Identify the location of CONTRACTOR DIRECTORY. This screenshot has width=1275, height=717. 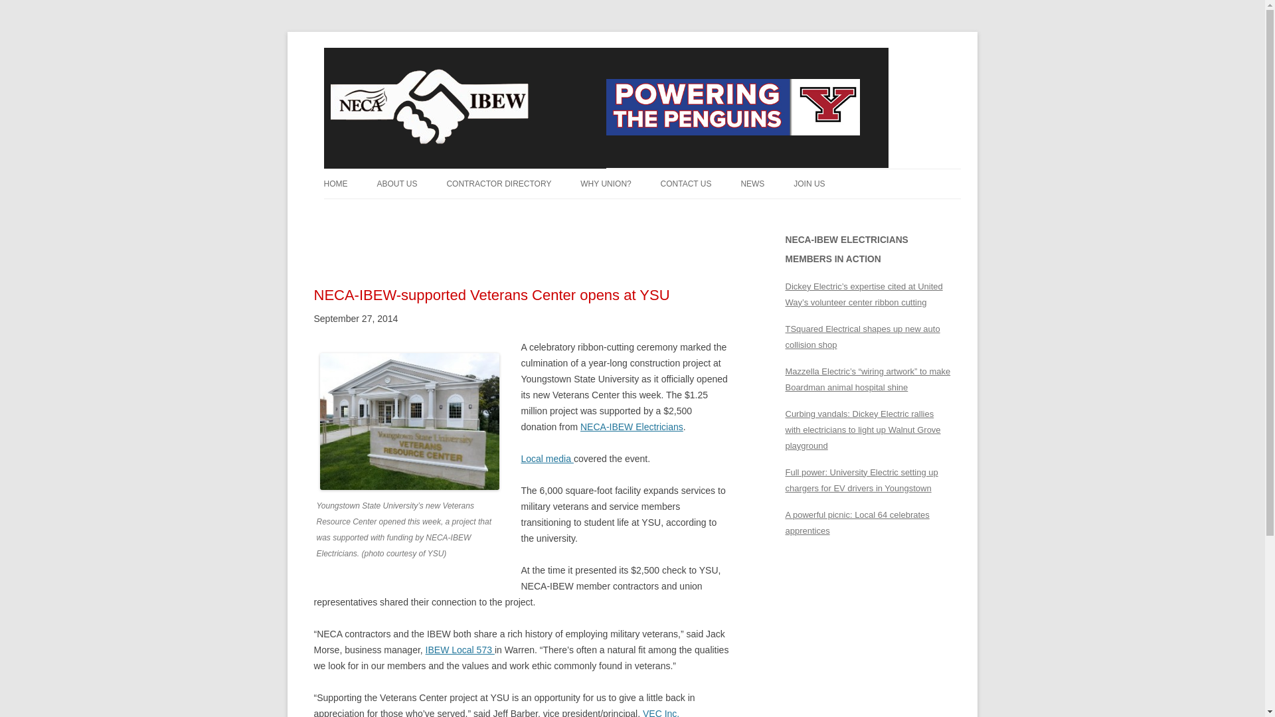
(498, 183).